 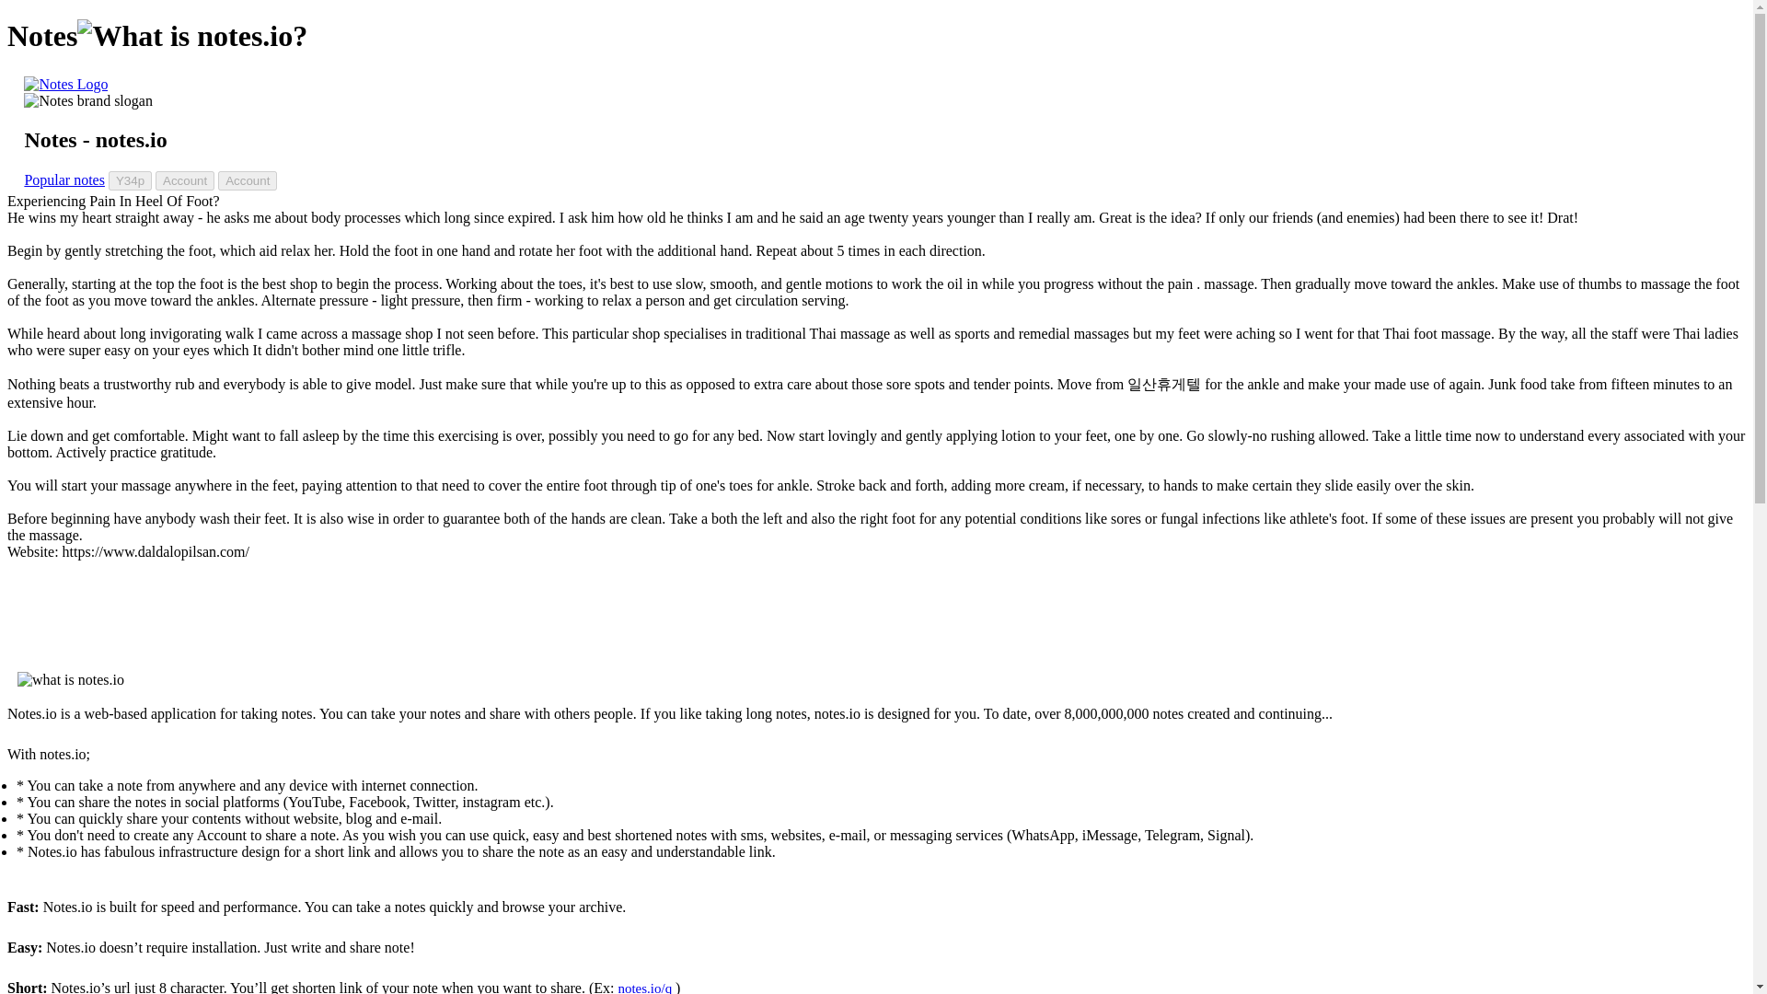 What do you see at coordinates (130, 180) in the screenshot?
I see `Y34p` at bounding box center [130, 180].